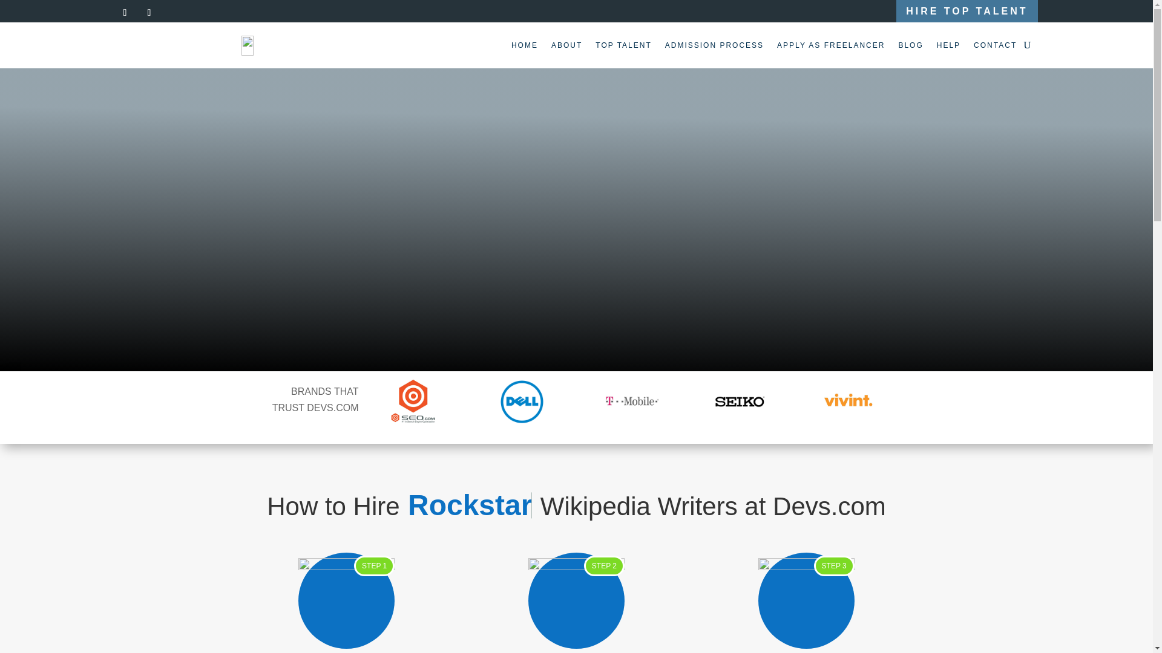 This screenshot has height=653, width=1162. Describe the element at coordinates (849, 401) in the screenshot. I see `vivint` at that location.